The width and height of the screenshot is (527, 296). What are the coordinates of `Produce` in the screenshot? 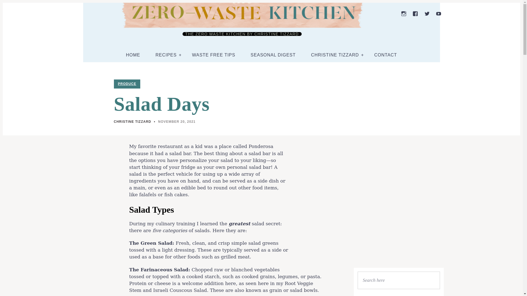 It's located at (127, 84).